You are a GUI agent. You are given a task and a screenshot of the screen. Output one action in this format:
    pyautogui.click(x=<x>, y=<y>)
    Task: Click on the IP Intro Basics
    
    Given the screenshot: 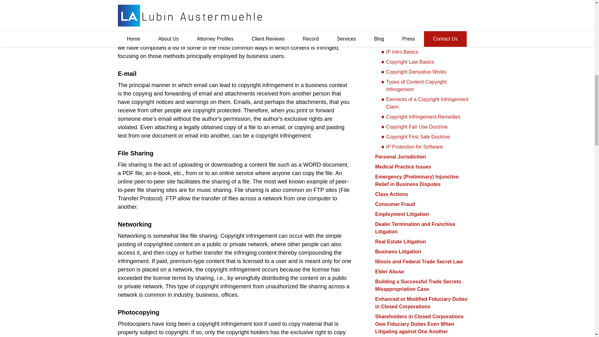 What is the action you would take?
    pyautogui.click(x=425, y=52)
    